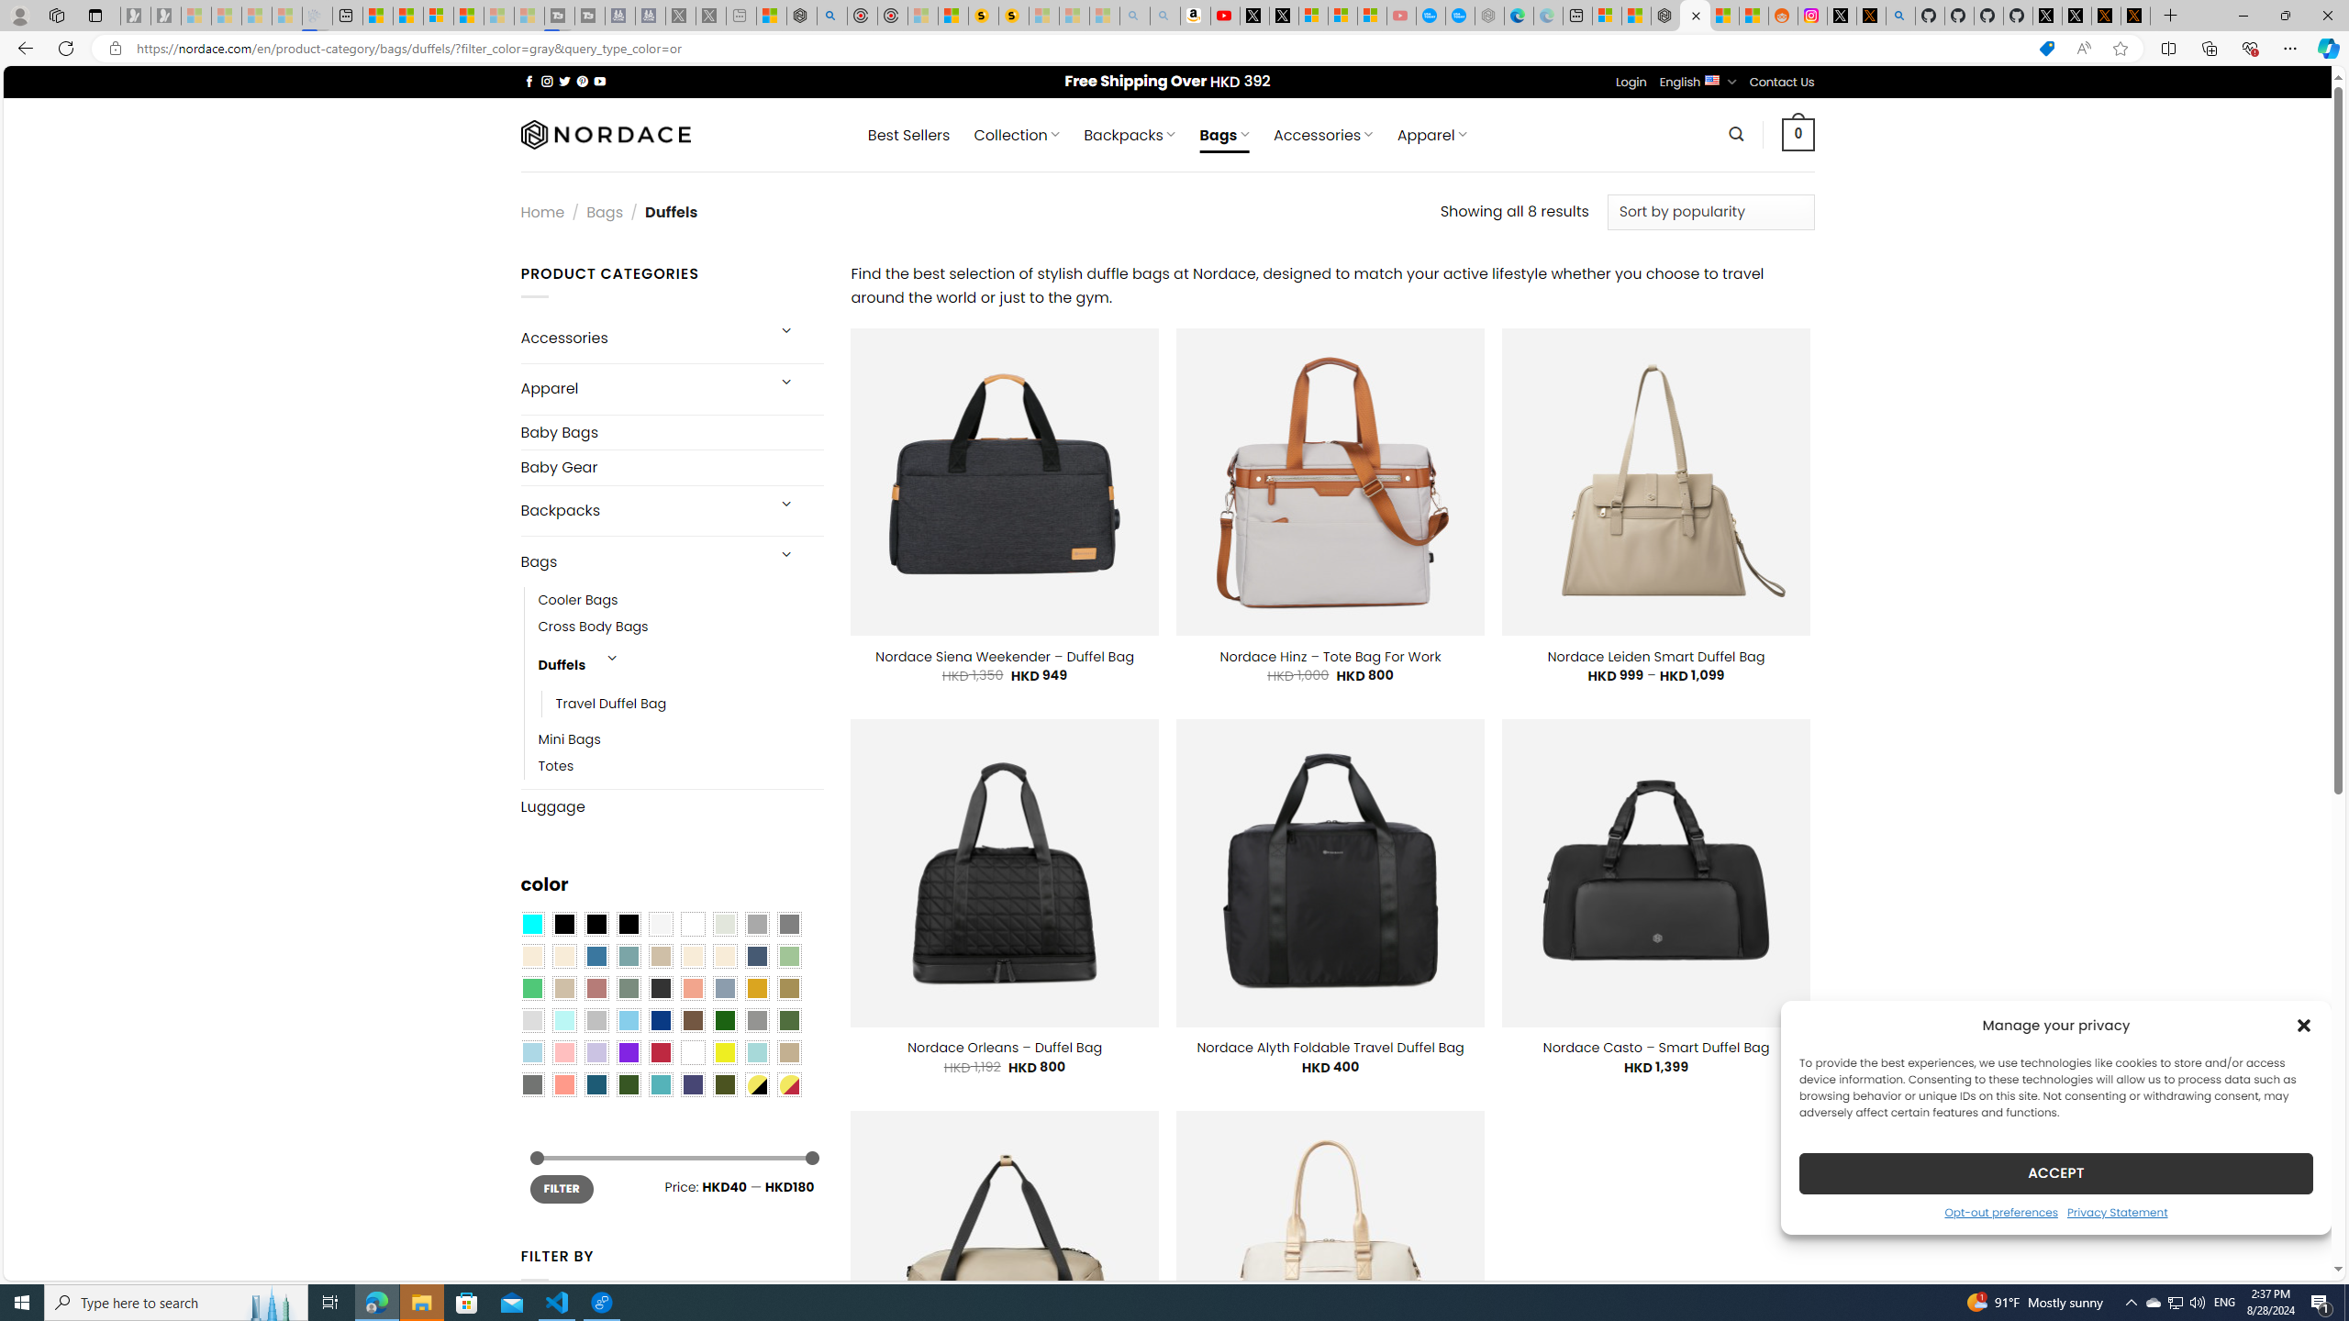 The height and width of the screenshot is (1321, 2349). I want to click on Brown, so click(693, 1021).